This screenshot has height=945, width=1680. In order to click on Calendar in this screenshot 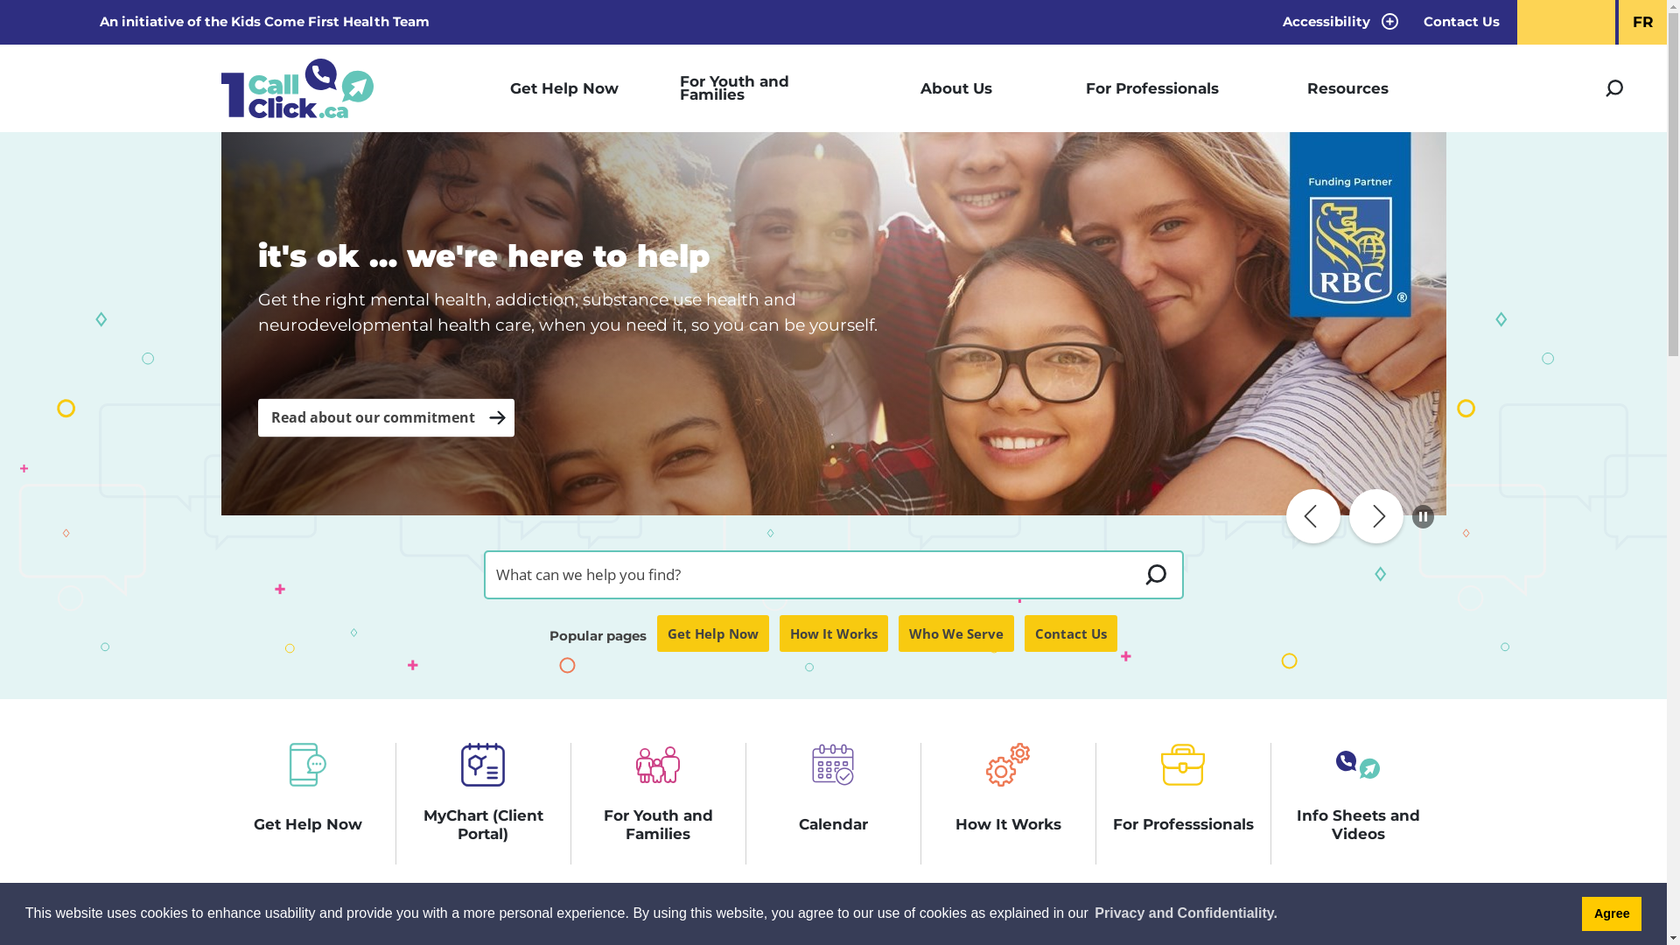, I will do `click(833, 803)`.